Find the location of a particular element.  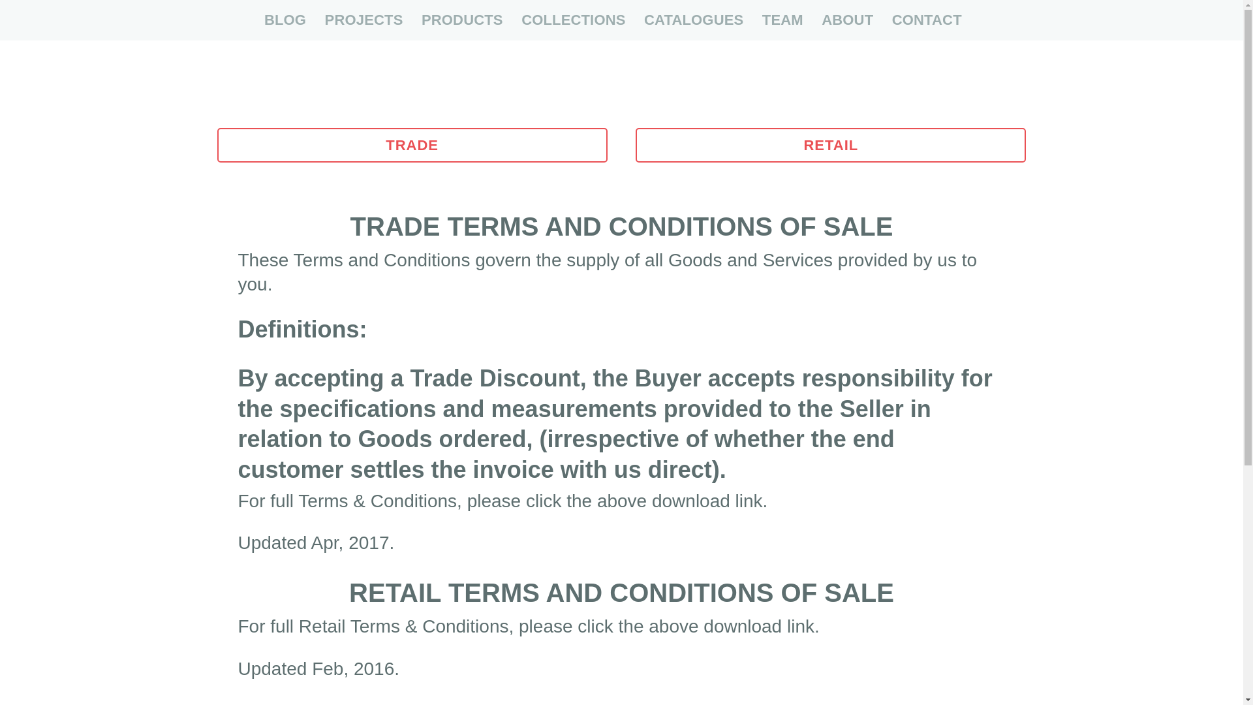

PRODUCTS is located at coordinates (462, 20).